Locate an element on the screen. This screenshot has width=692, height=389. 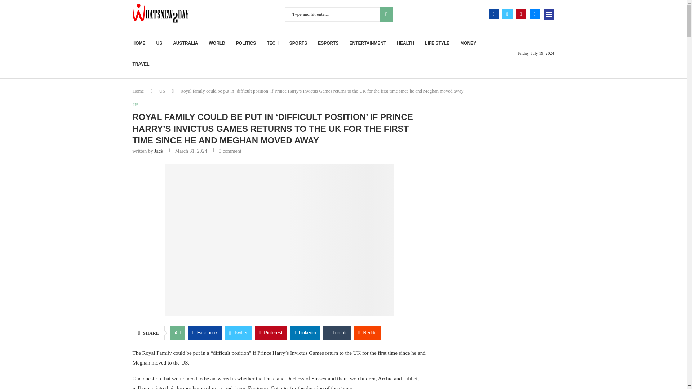
ENTERTAINMENT is located at coordinates (368, 43).